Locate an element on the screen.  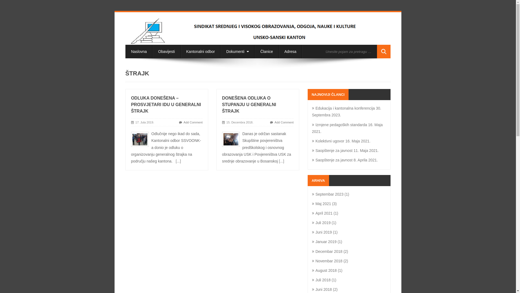
April 2021 is located at coordinates (322, 213).